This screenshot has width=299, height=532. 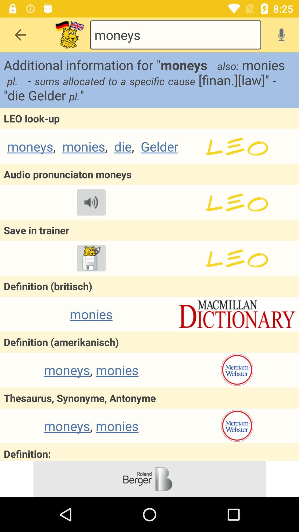 I want to click on go to merriam webster website, so click(x=237, y=370).